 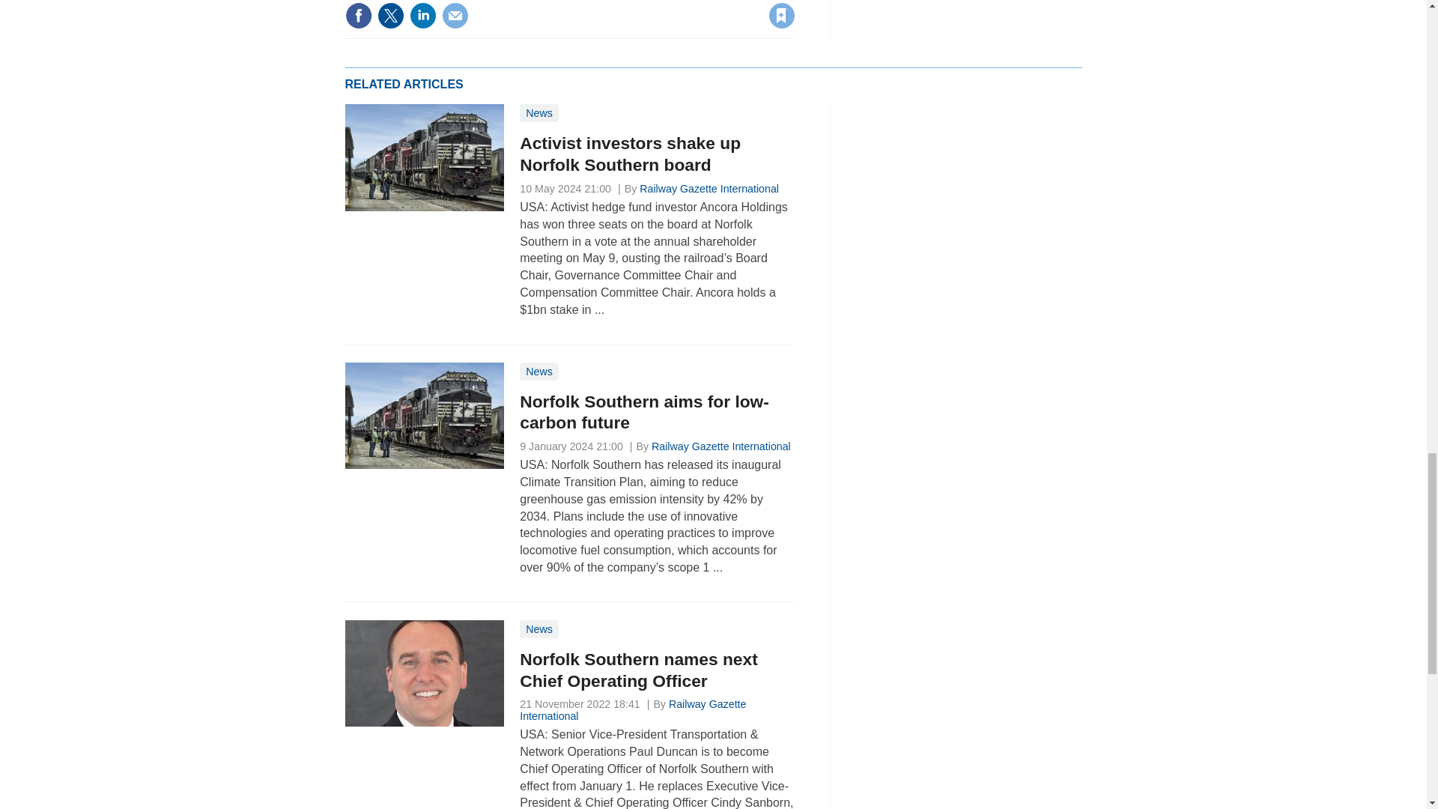 What do you see at coordinates (455, 15) in the screenshot?
I see `Email this article` at bounding box center [455, 15].